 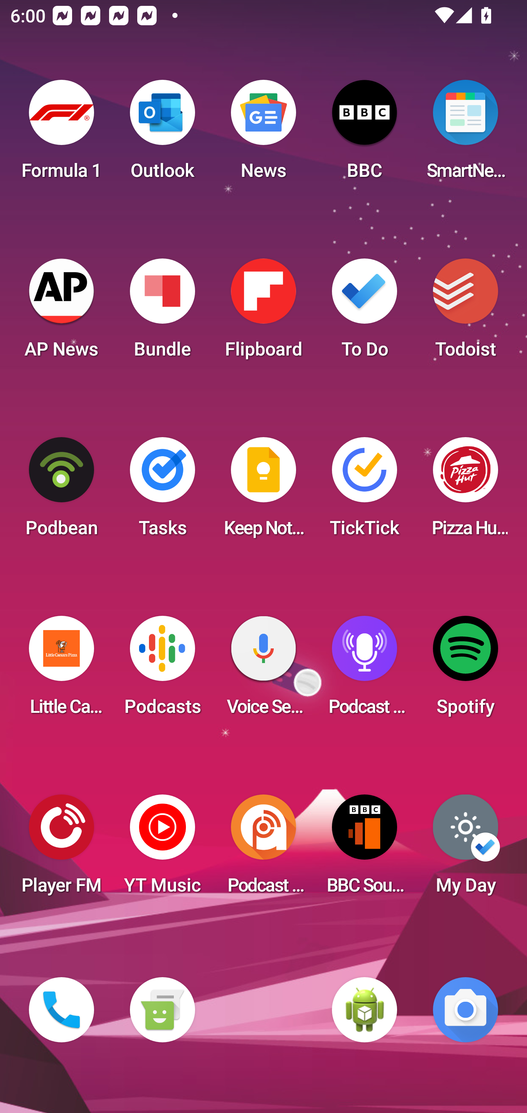 What do you see at coordinates (61, 1010) in the screenshot?
I see `Phone` at bounding box center [61, 1010].